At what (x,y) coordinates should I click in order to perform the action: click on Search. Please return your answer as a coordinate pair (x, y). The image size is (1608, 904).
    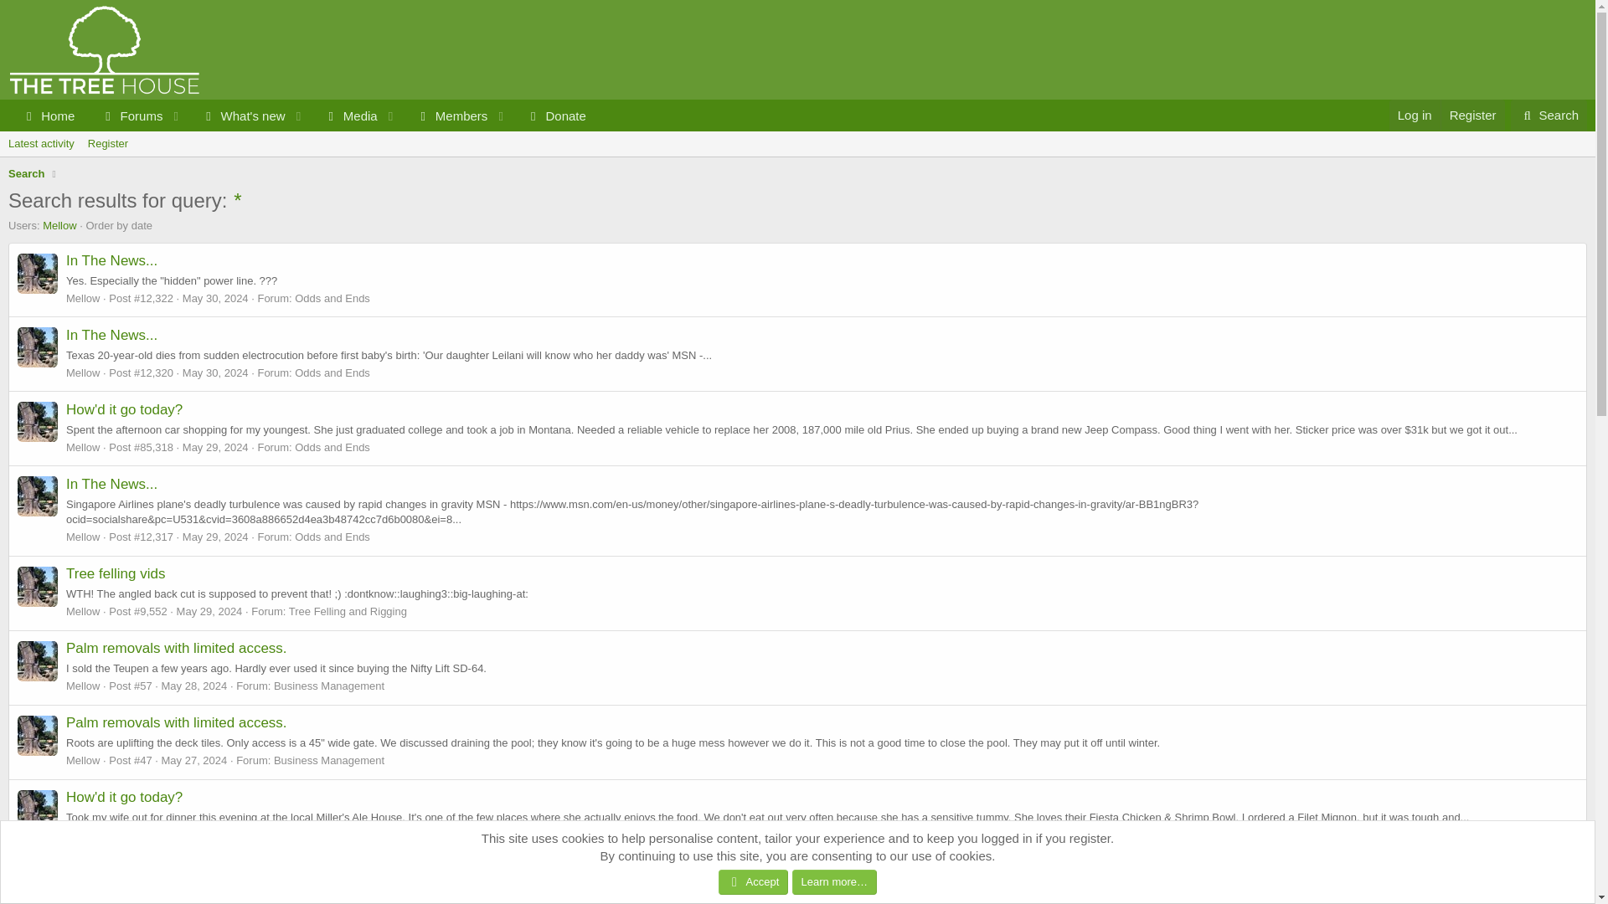
    Looking at the image, I should click on (345, 116).